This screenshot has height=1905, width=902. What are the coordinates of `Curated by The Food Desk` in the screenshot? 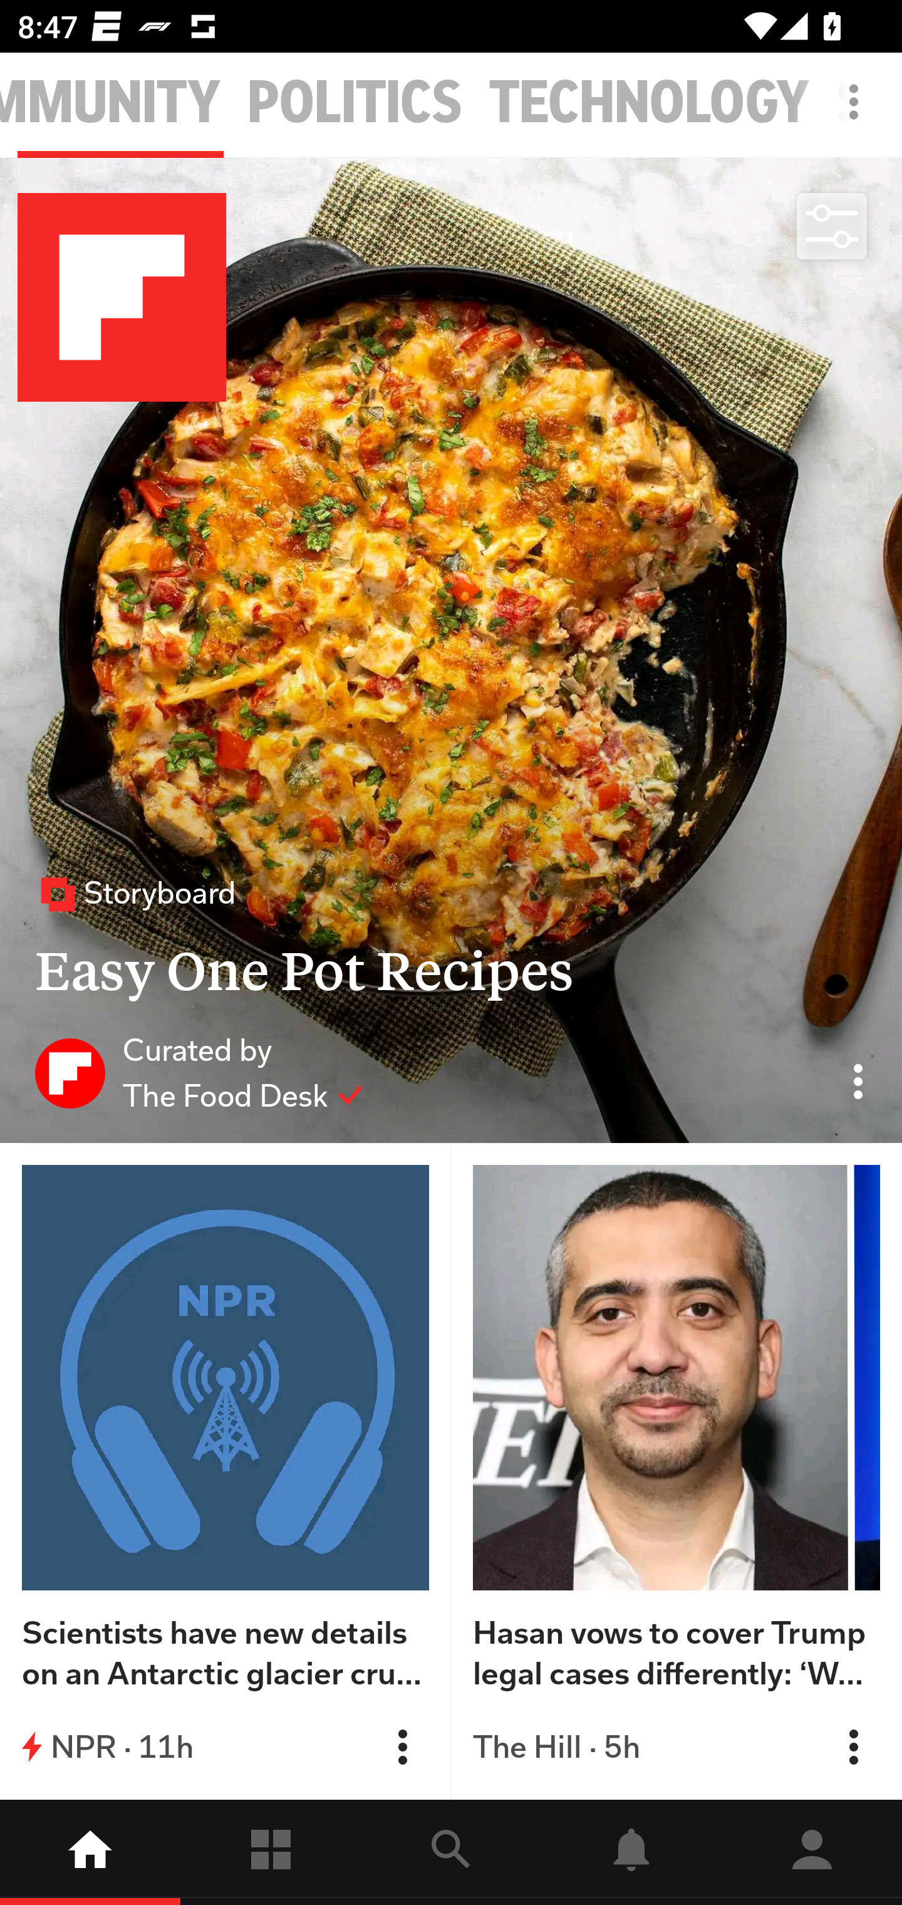 It's located at (199, 1072).